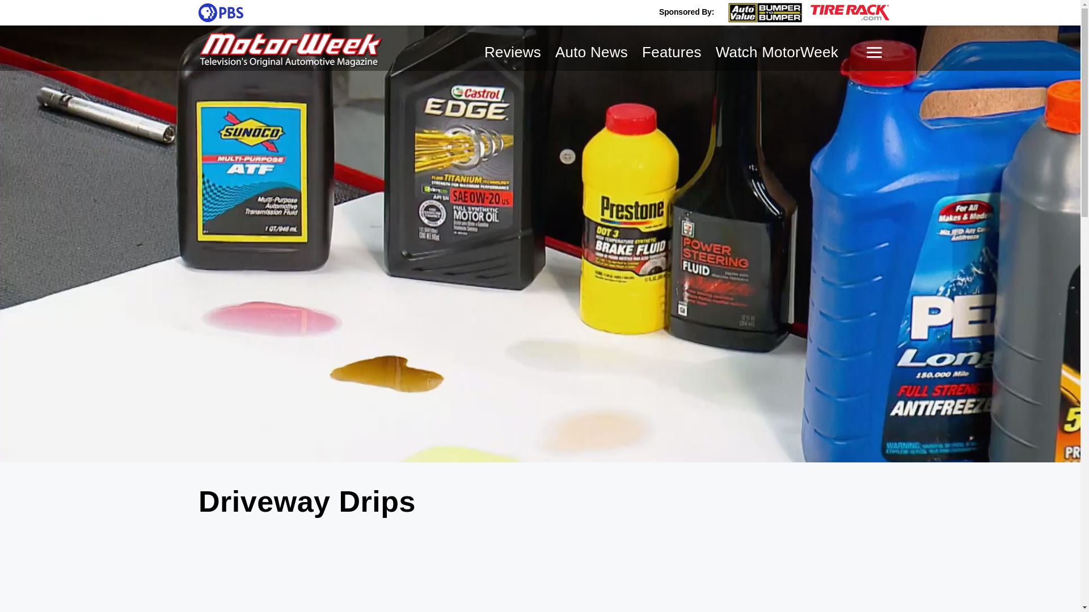 The height and width of the screenshot is (612, 1089). Describe the element at coordinates (592, 52) in the screenshot. I see `Auto News` at that location.